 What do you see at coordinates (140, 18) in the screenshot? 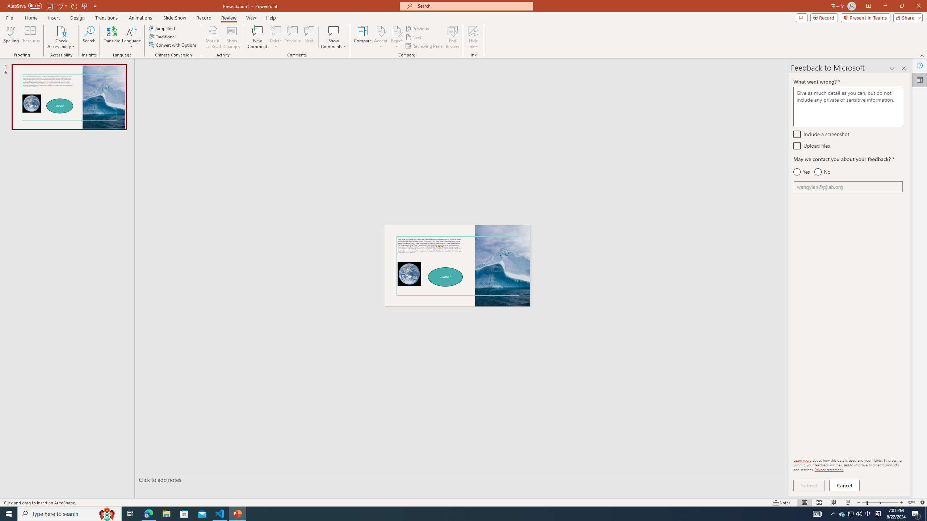
I see `Animations` at bounding box center [140, 18].